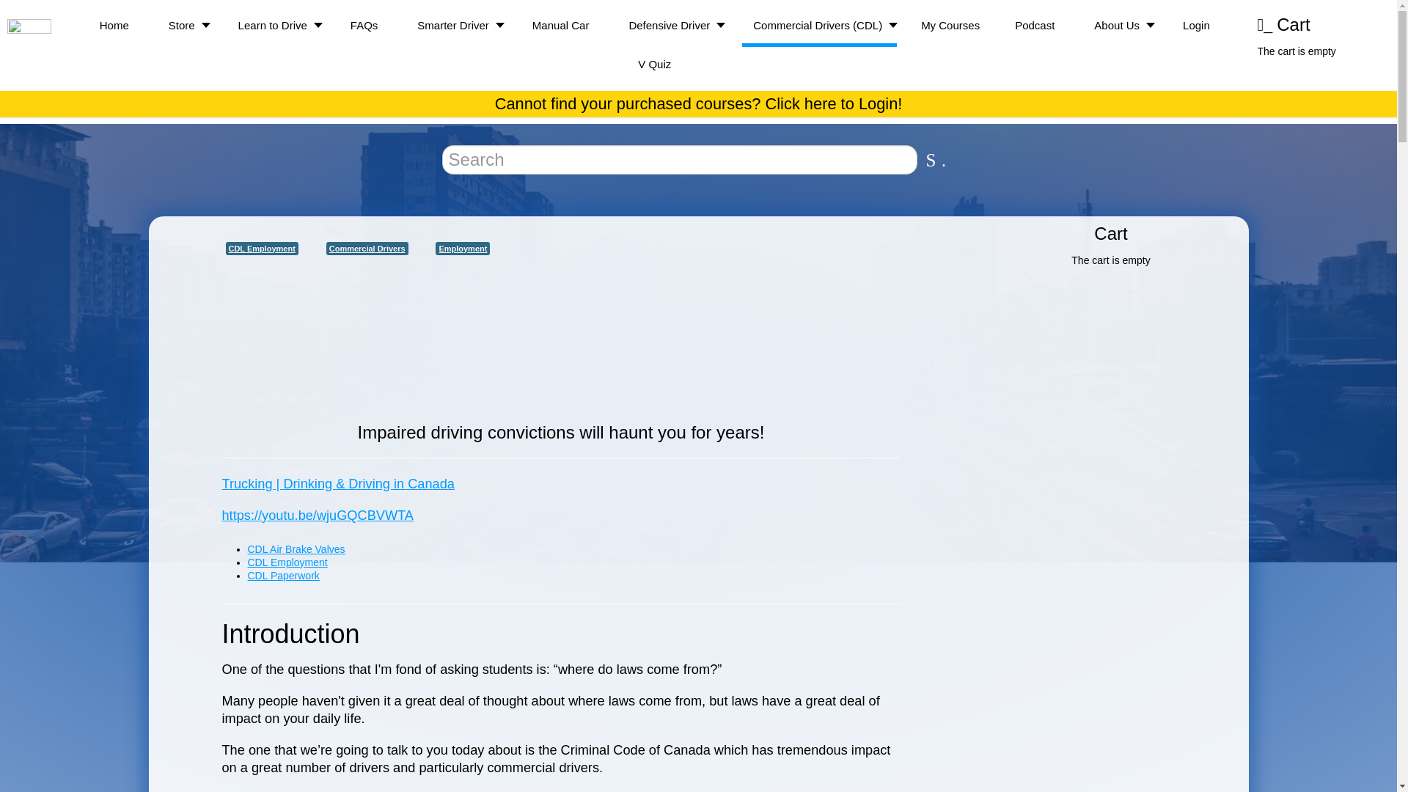  I want to click on Home, so click(114, 25).